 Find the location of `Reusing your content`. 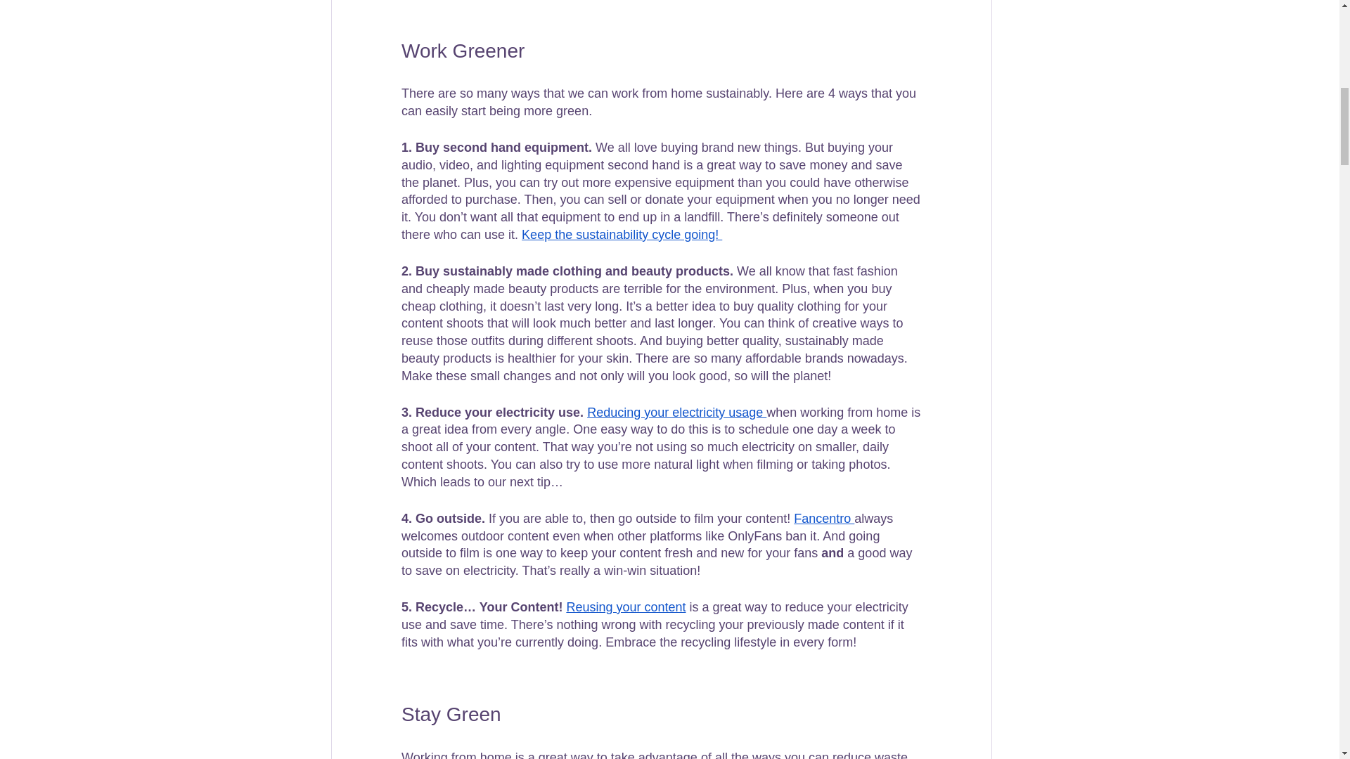

Reusing your content is located at coordinates (626, 607).